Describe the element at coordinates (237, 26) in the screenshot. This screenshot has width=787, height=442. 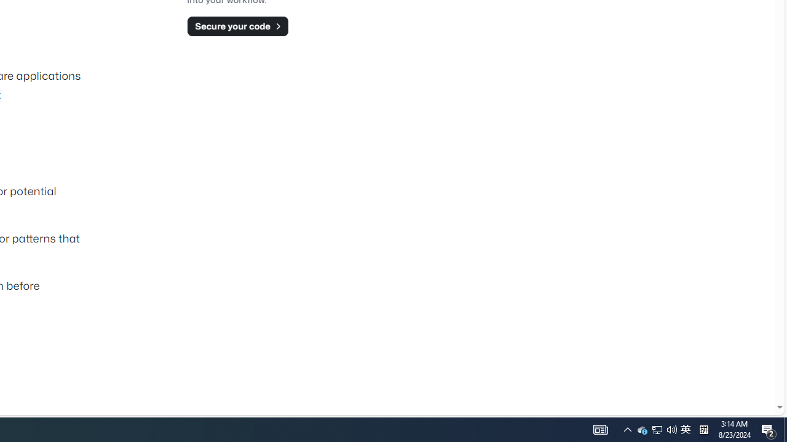
I see `Secure your code` at that location.